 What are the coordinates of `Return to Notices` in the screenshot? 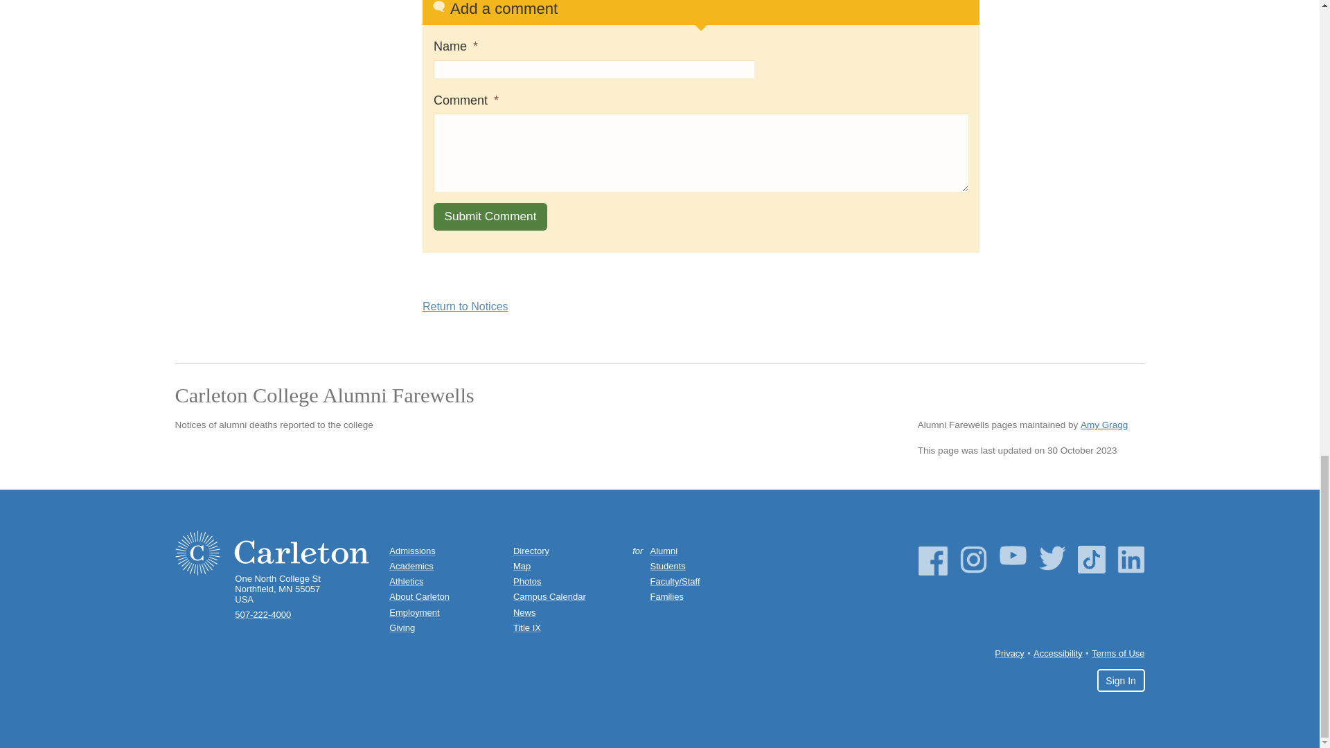 It's located at (465, 306).